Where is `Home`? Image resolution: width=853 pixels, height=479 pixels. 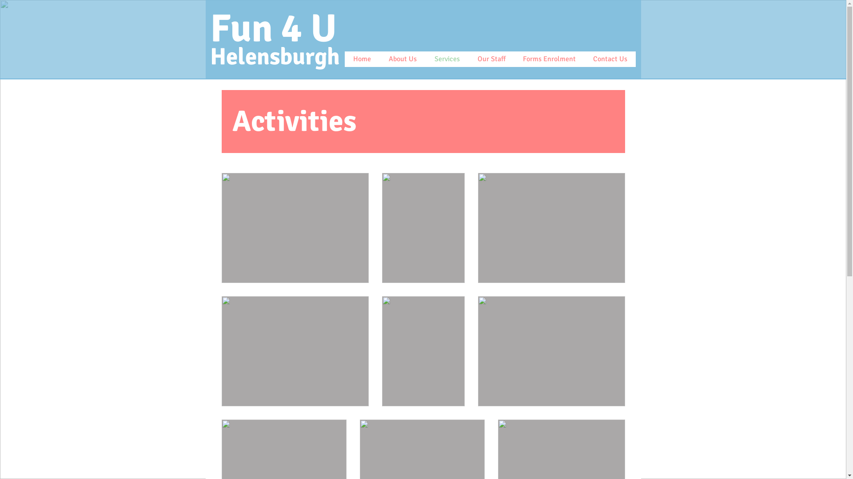
Home is located at coordinates (363, 59).